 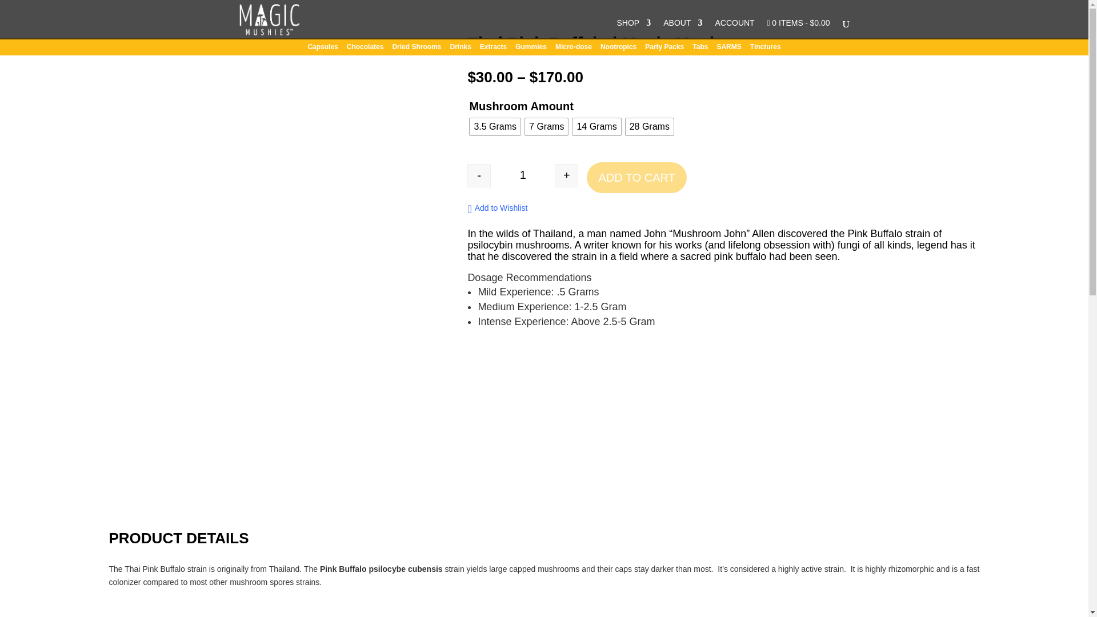 What do you see at coordinates (634, 29) in the screenshot?
I see `SHOP` at bounding box center [634, 29].